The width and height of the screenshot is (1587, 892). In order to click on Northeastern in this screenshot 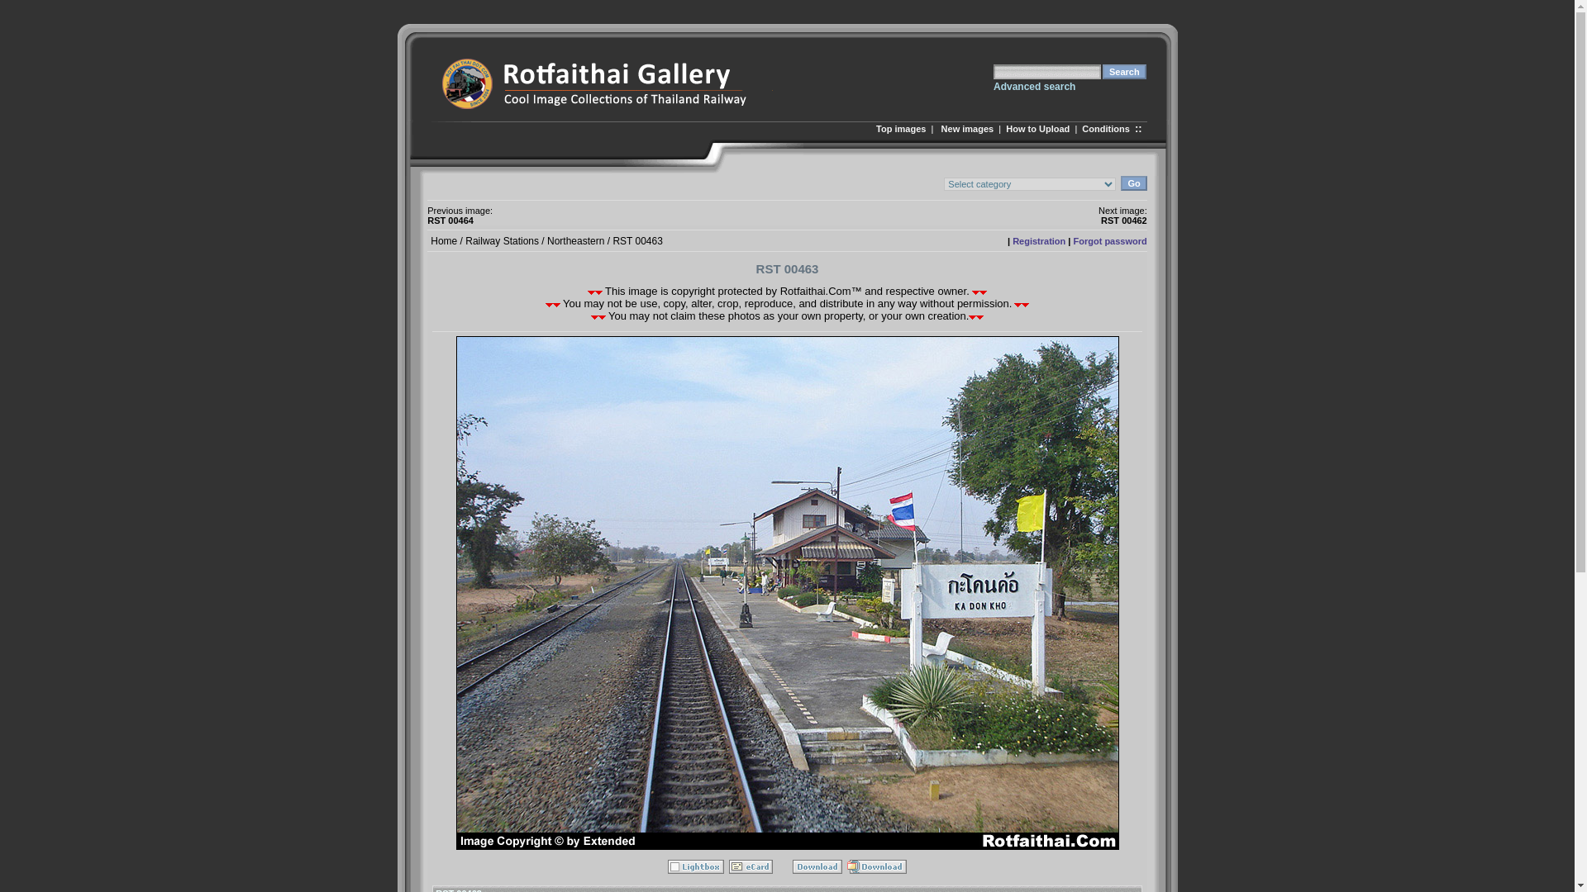, I will do `click(575, 240)`.